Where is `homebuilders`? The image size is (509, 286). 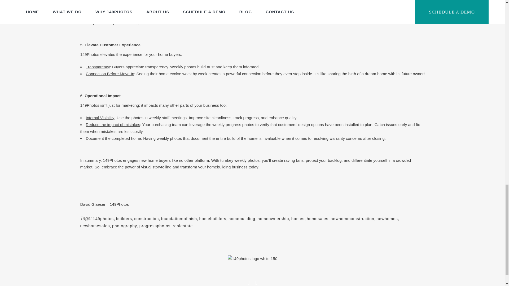 homebuilders is located at coordinates (213, 218).